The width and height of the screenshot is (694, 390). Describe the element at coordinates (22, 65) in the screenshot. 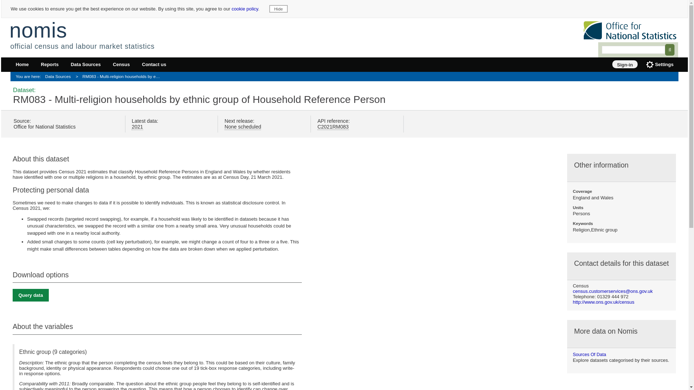

I see `Home` at that location.